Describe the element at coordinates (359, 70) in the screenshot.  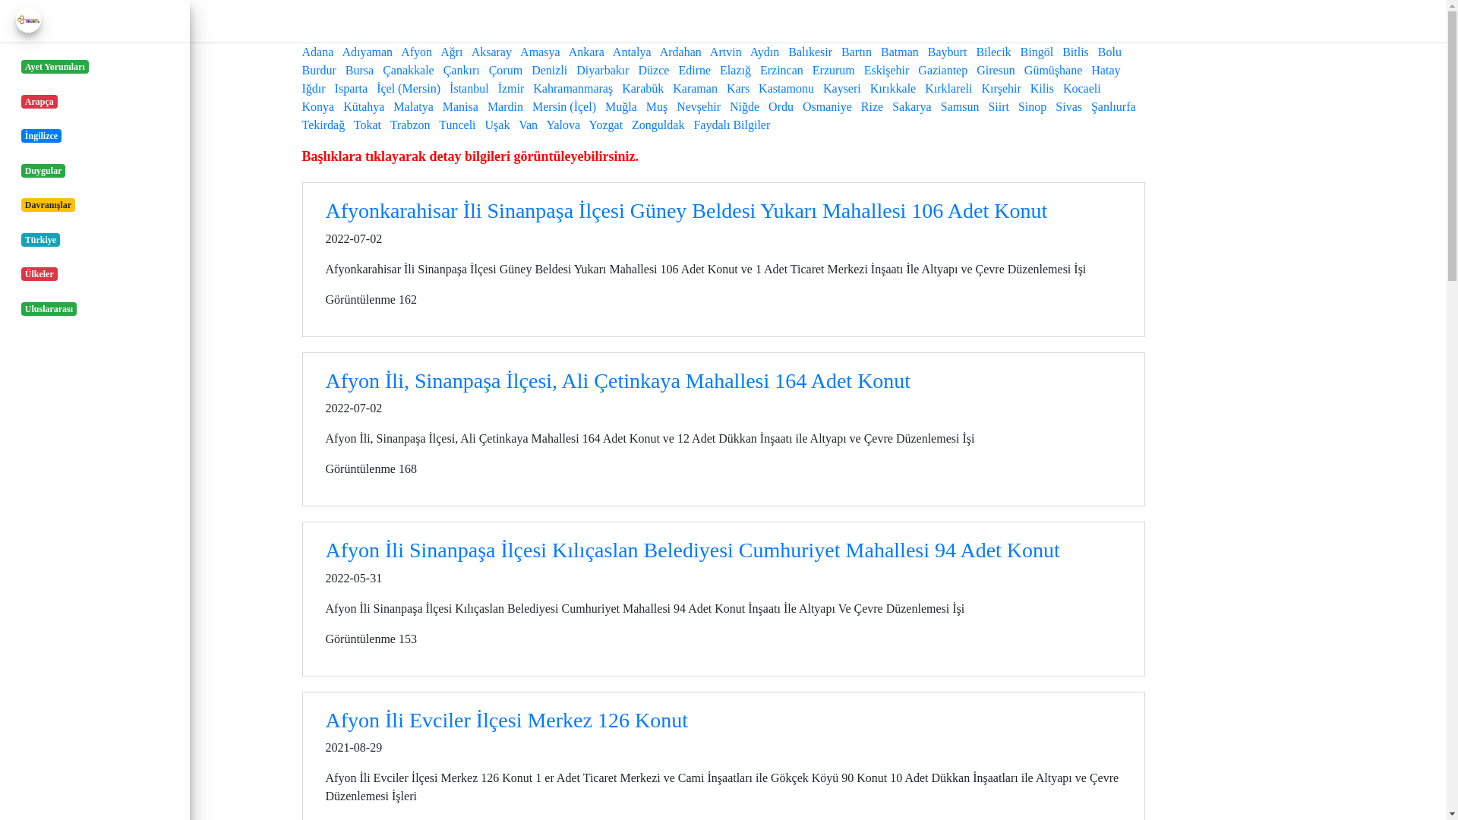
I see `Bursa` at that location.